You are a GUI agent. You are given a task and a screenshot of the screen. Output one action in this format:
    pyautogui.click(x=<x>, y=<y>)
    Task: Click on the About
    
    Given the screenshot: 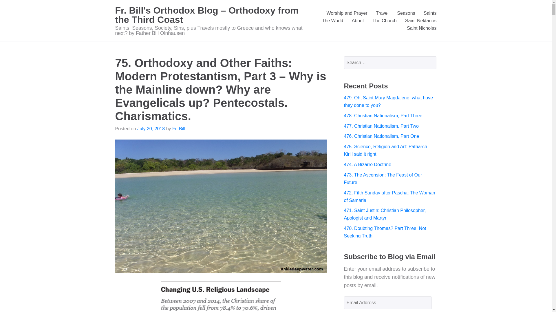 What is the action you would take?
    pyautogui.click(x=358, y=21)
    